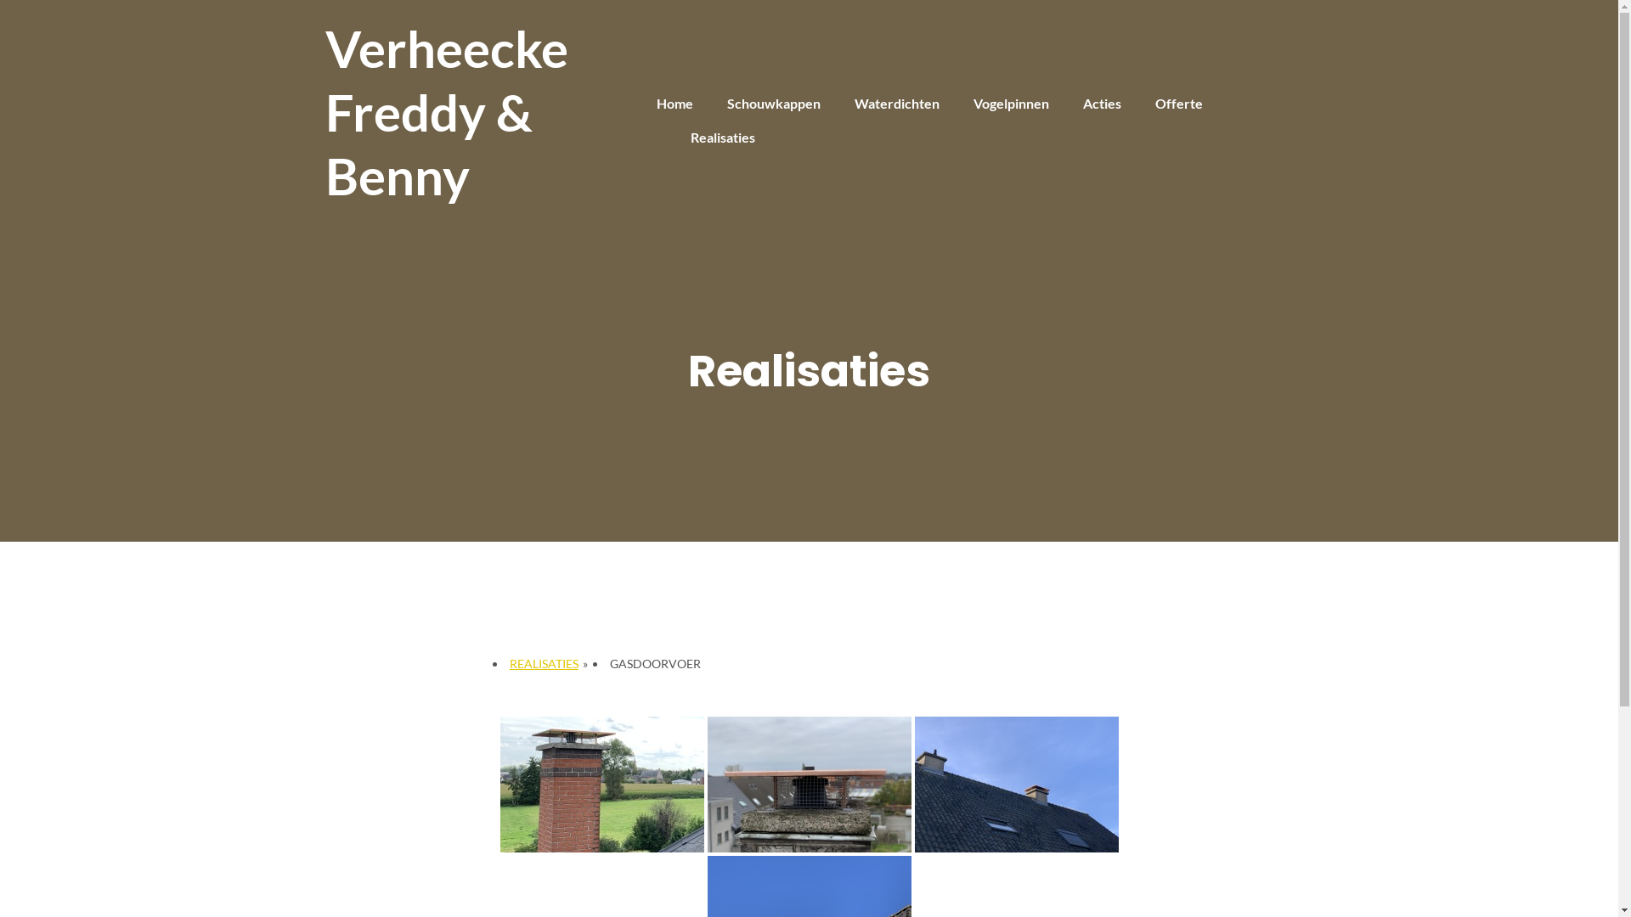 This screenshot has width=1631, height=917. I want to click on Home, so click(674, 104).